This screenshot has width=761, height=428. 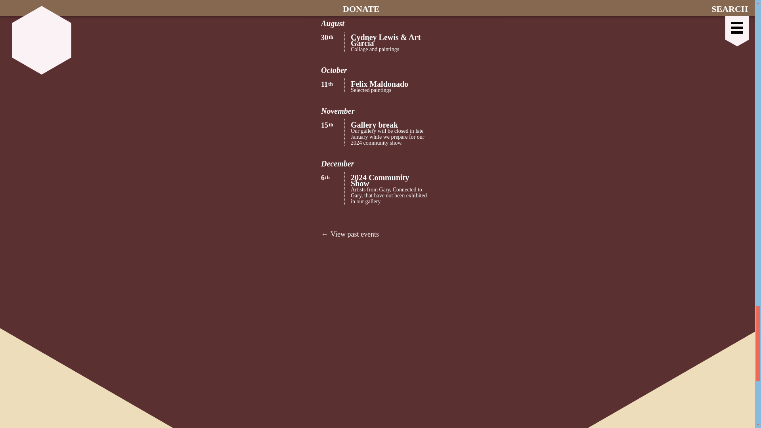 What do you see at coordinates (380, 234) in the screenshot?
I see `View past events` at bounding box center [380, 234].